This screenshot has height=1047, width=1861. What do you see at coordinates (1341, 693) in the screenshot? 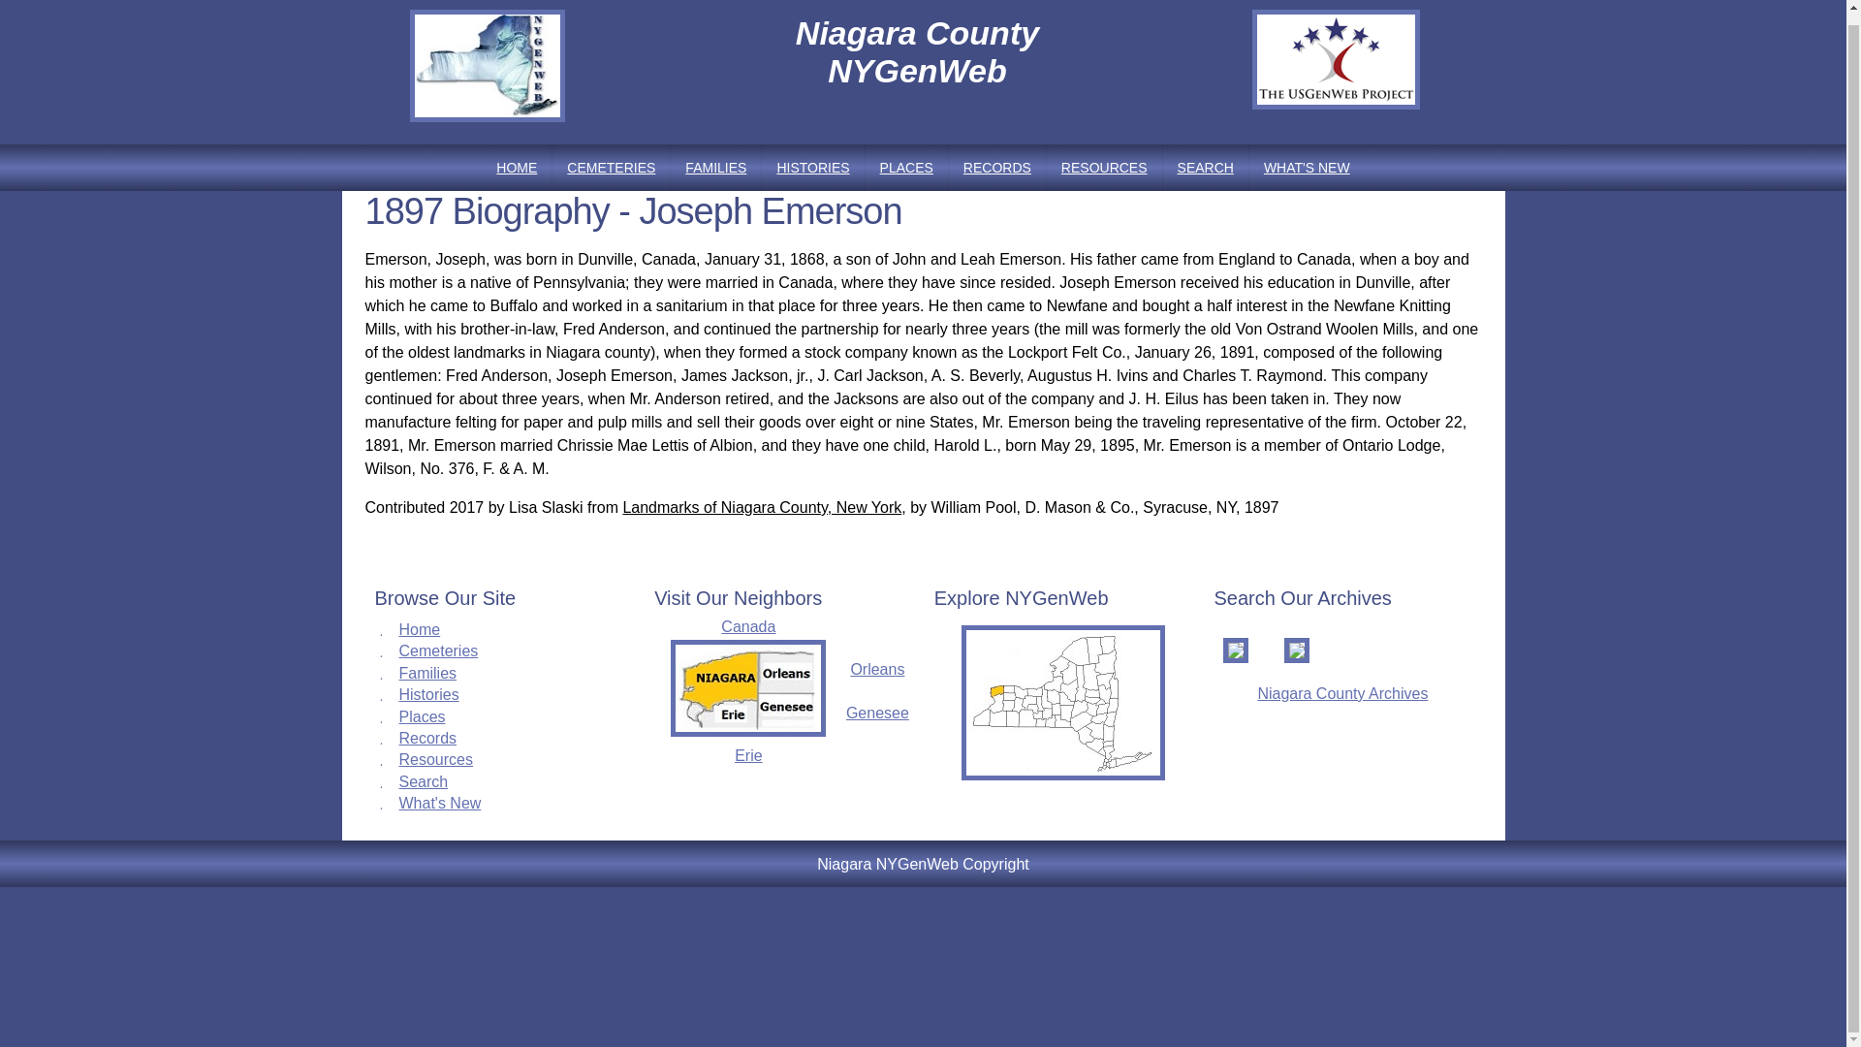
I see `Niagara County Archives` at bounding box center [1341, 693].